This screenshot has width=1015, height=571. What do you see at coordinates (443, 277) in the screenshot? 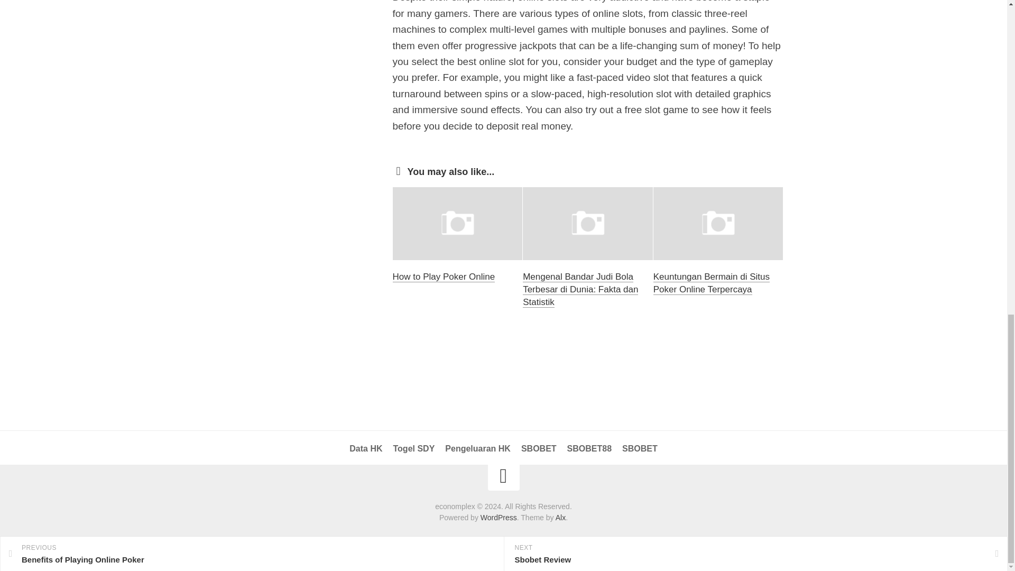
I see `How to Play Poker Online` at bounding box center [443, 277].